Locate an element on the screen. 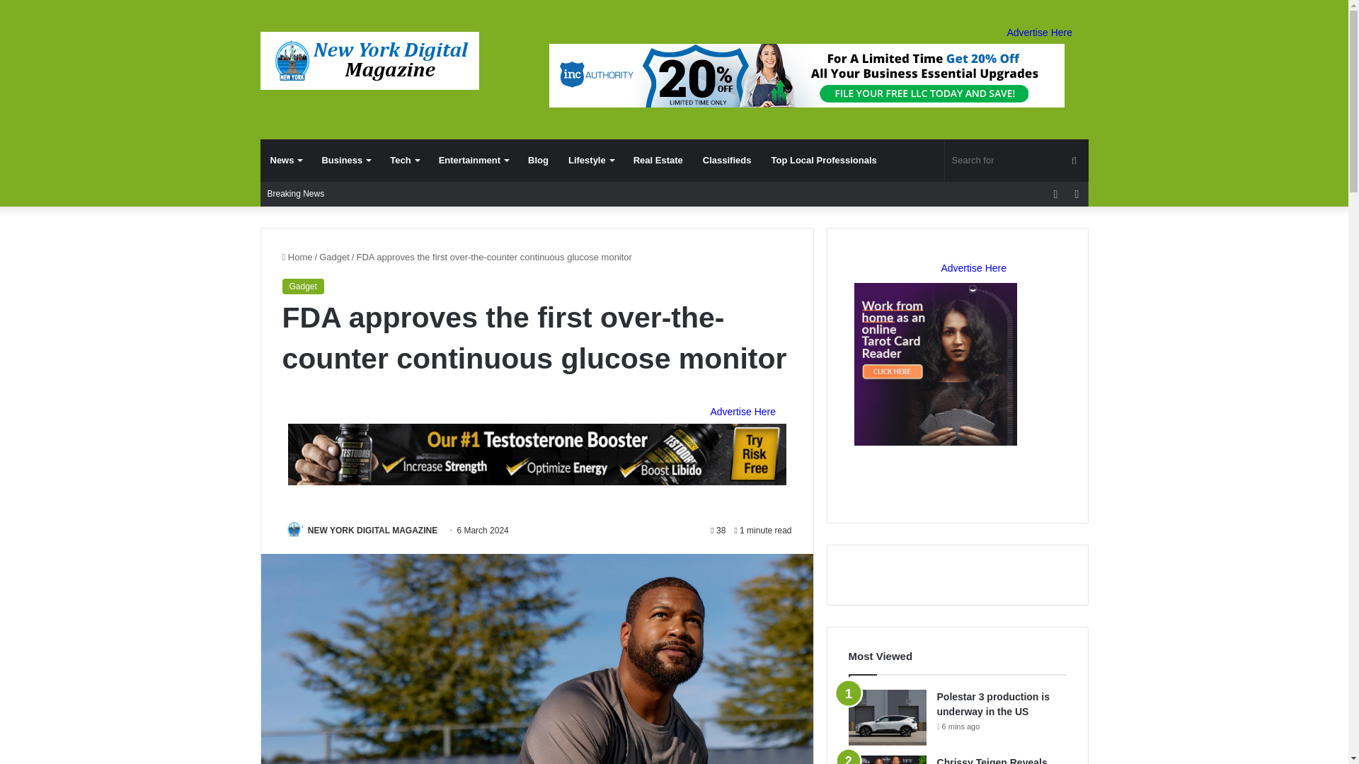  Classifieds is located at coordinates (727, 160).